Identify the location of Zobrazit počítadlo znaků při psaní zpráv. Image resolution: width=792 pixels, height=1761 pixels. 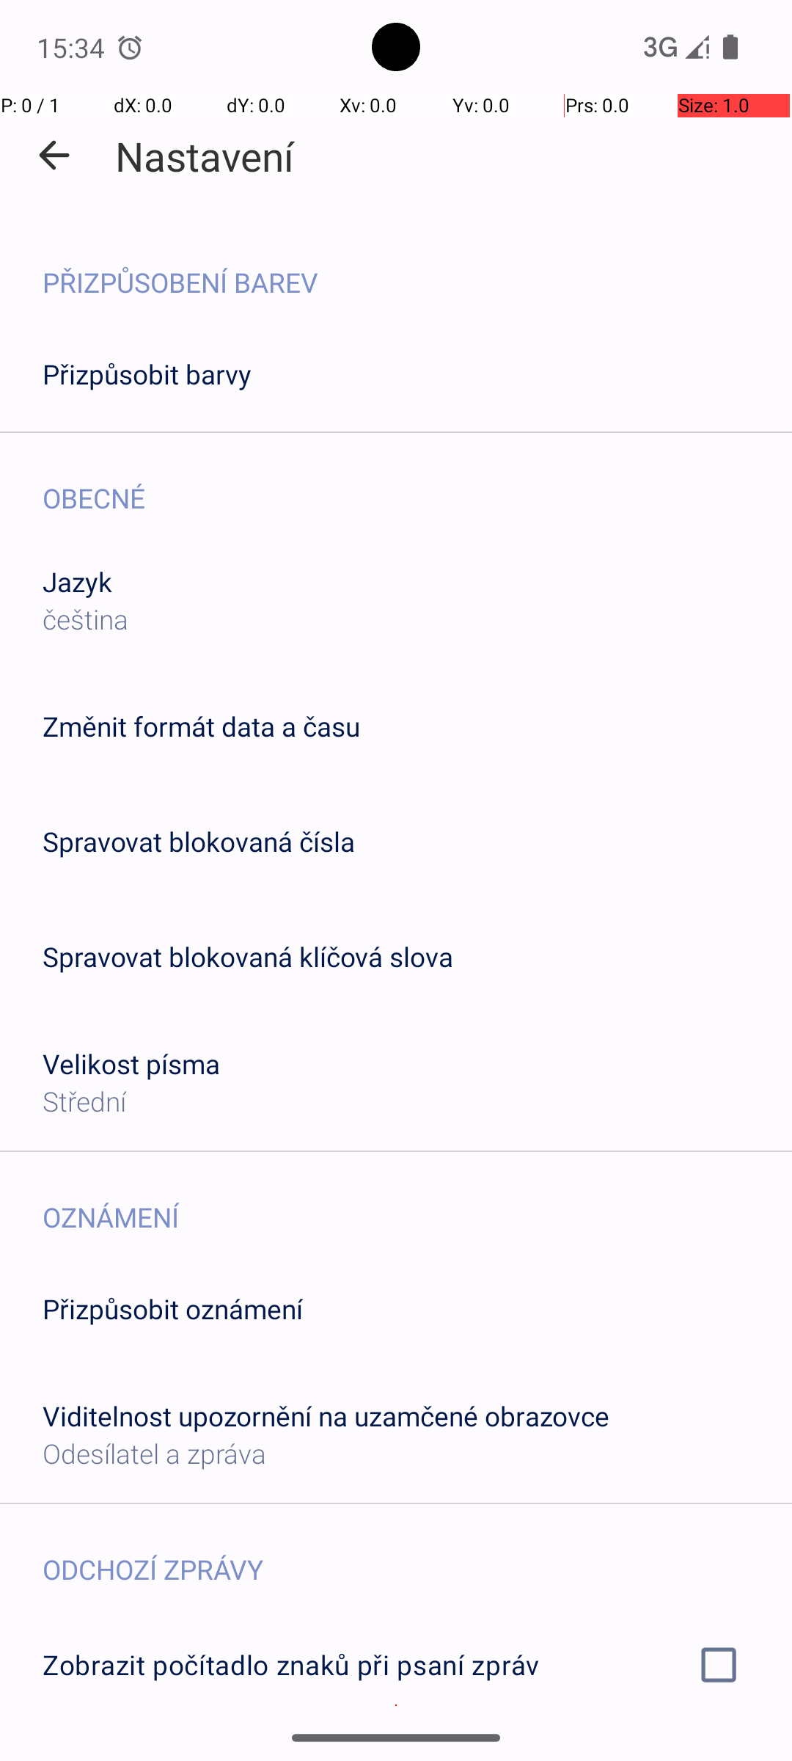
(396, 1665).